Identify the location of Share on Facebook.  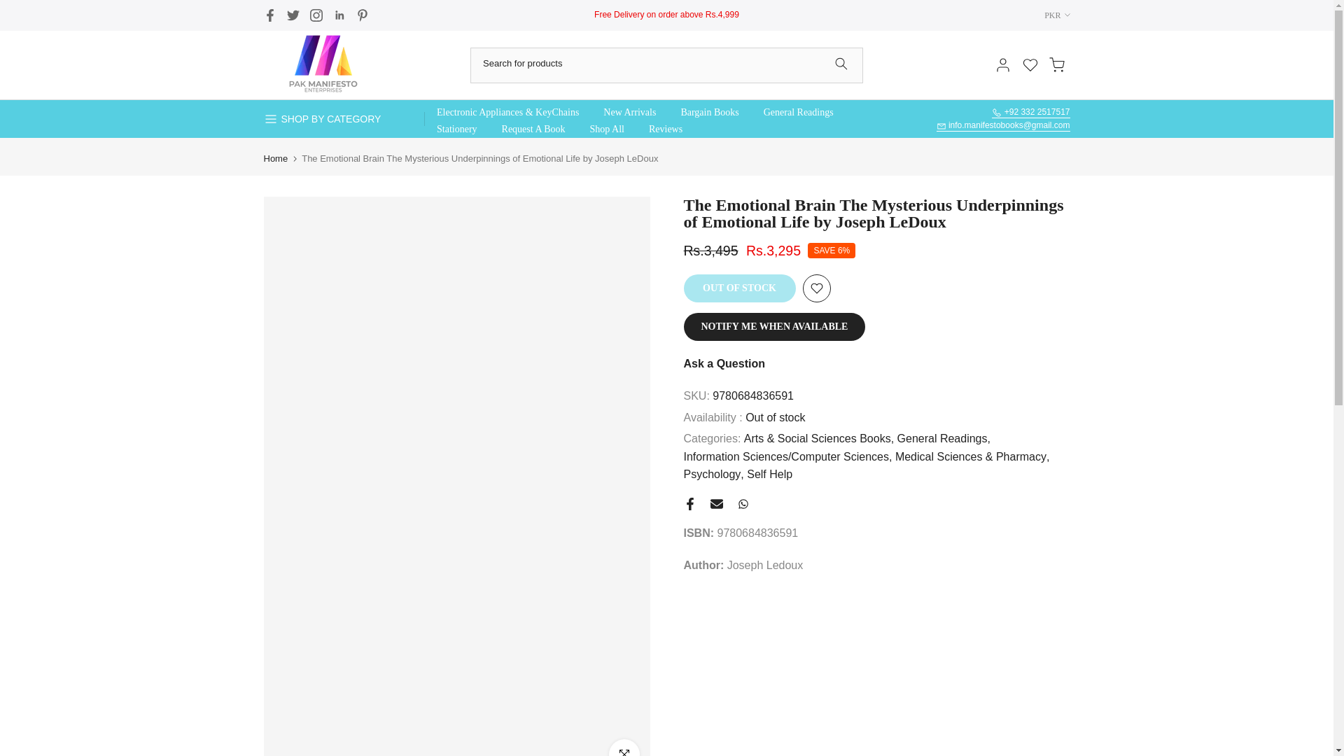
(689, 504).